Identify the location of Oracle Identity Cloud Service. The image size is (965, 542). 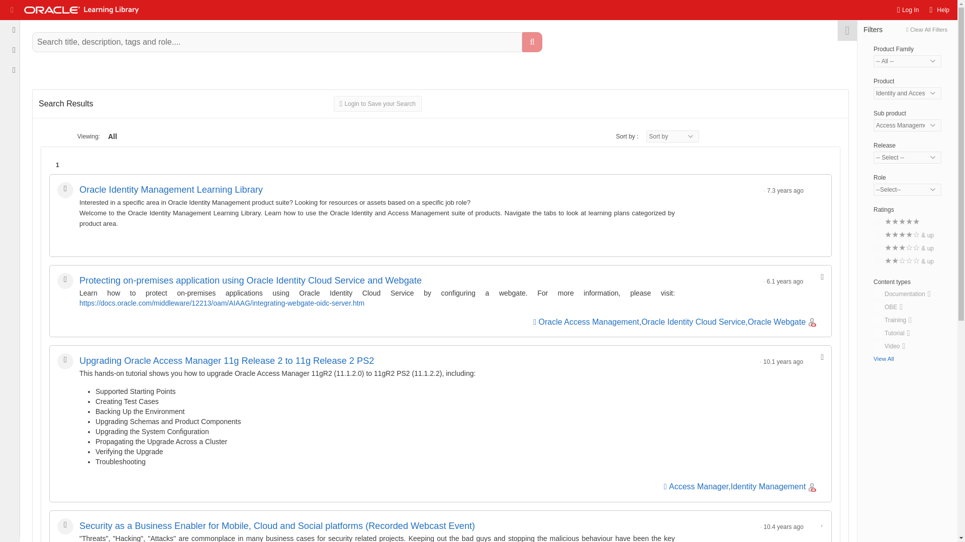
(693, 322).